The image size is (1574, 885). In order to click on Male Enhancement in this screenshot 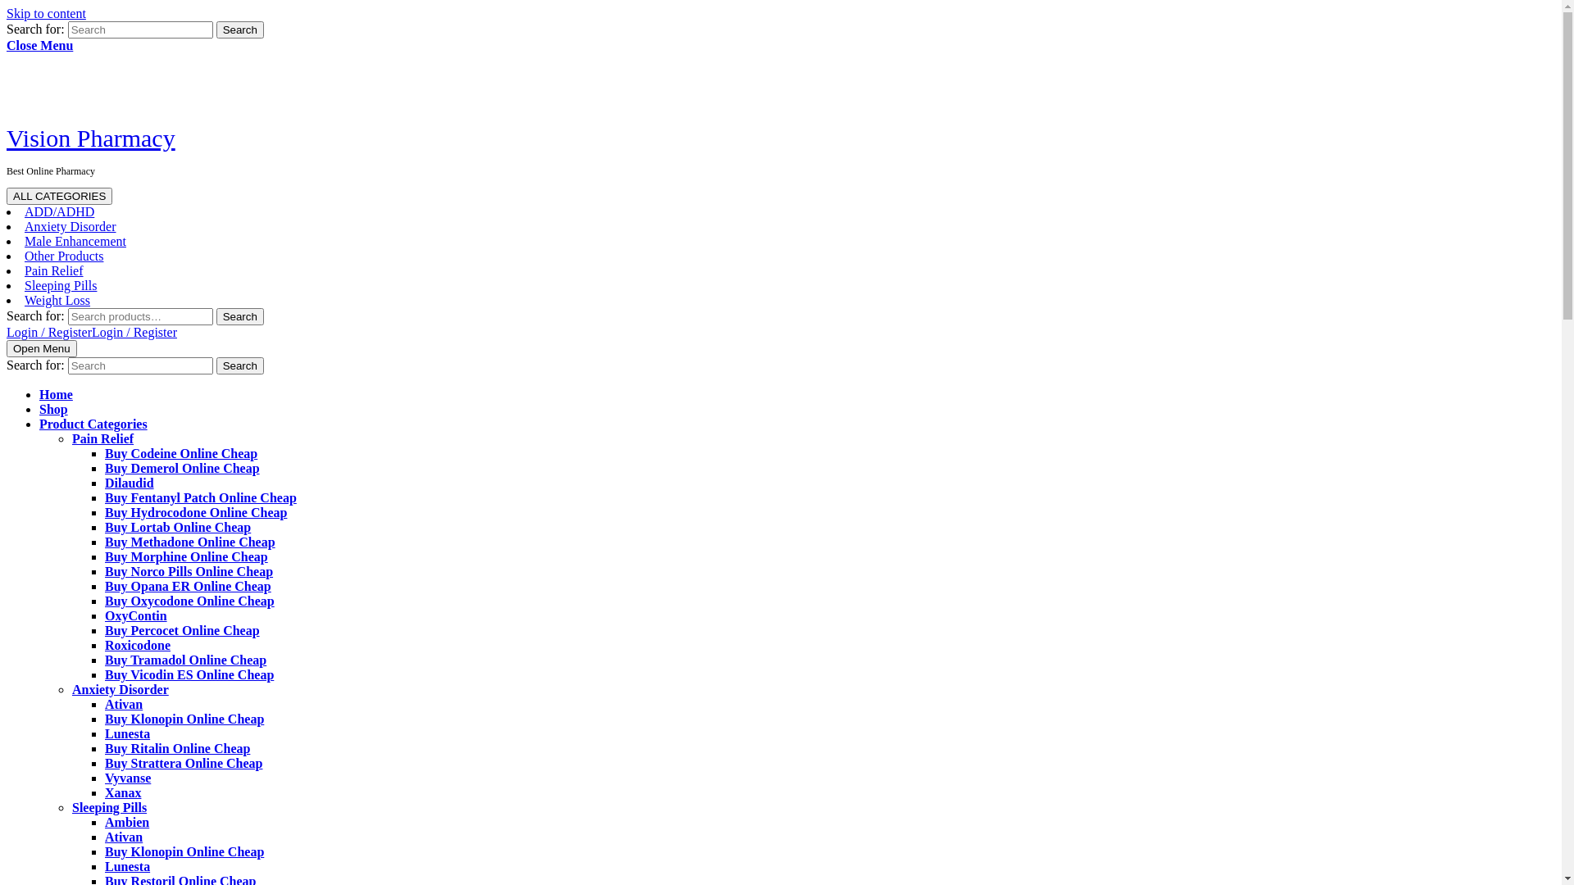, I will do `click(75, 241)`.